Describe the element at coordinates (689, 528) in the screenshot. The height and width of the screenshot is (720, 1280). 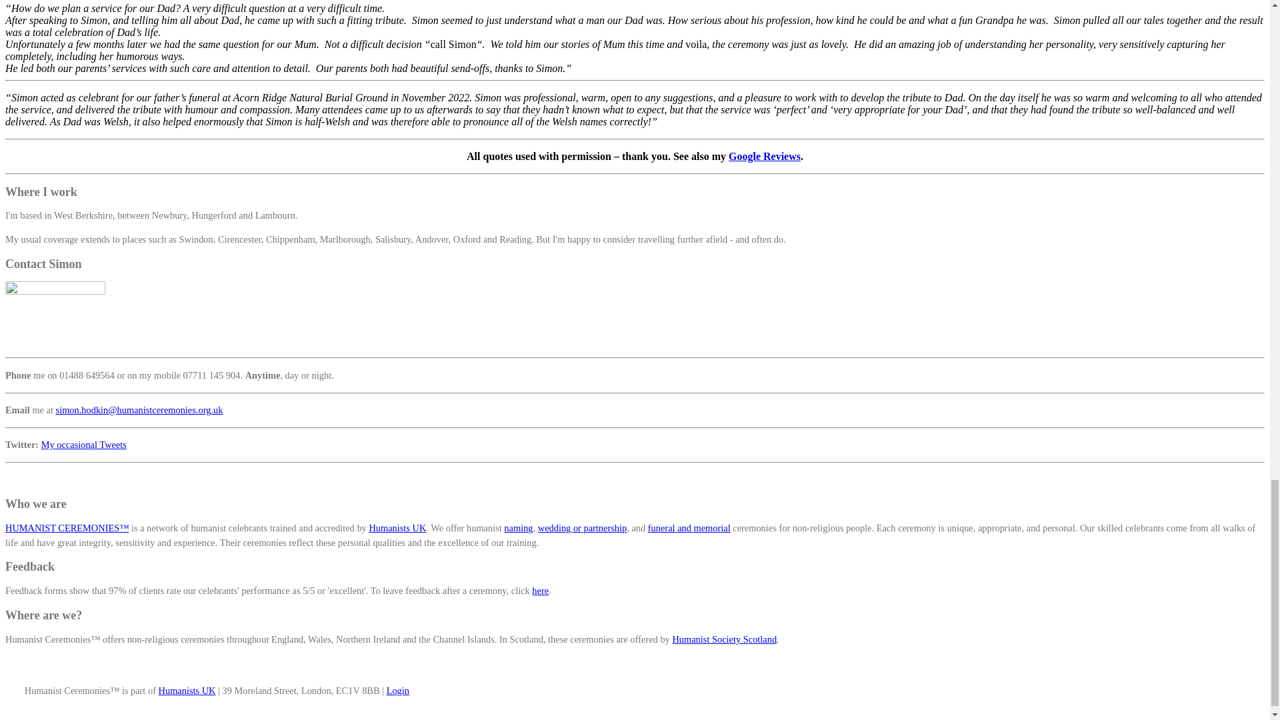
I see `funeral and memorial` at that location.